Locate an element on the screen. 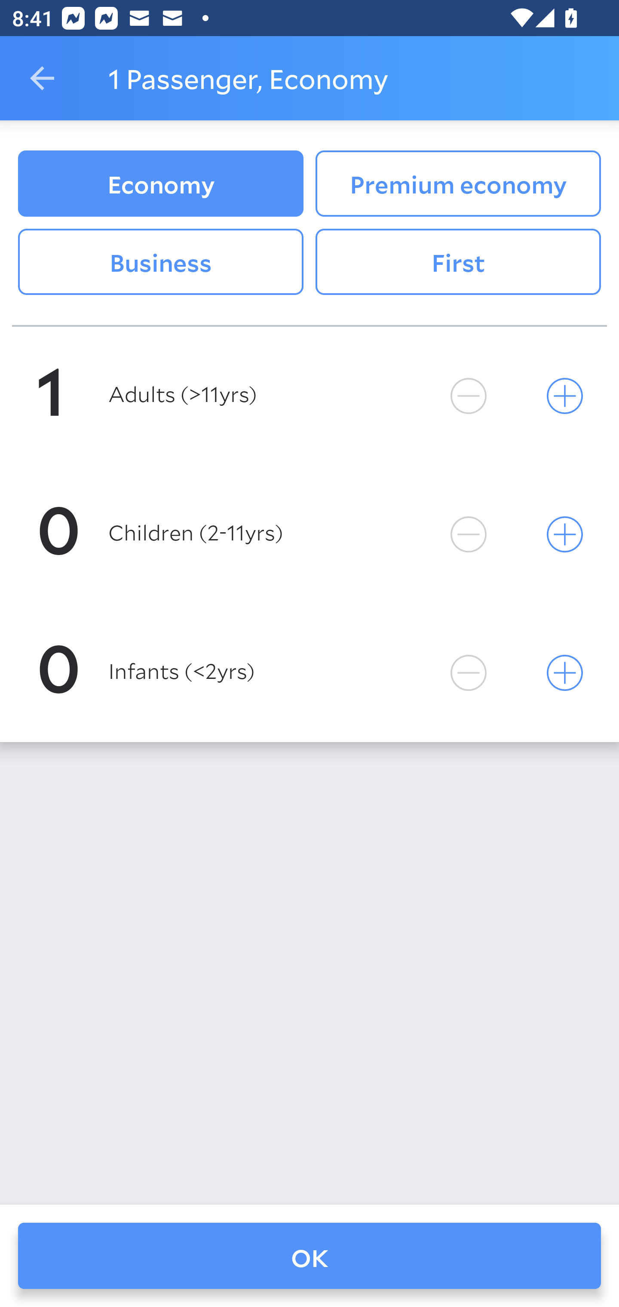 The height and width of the screenshot is (1307, 619). Navigate up is located at coordinates (42, 78).